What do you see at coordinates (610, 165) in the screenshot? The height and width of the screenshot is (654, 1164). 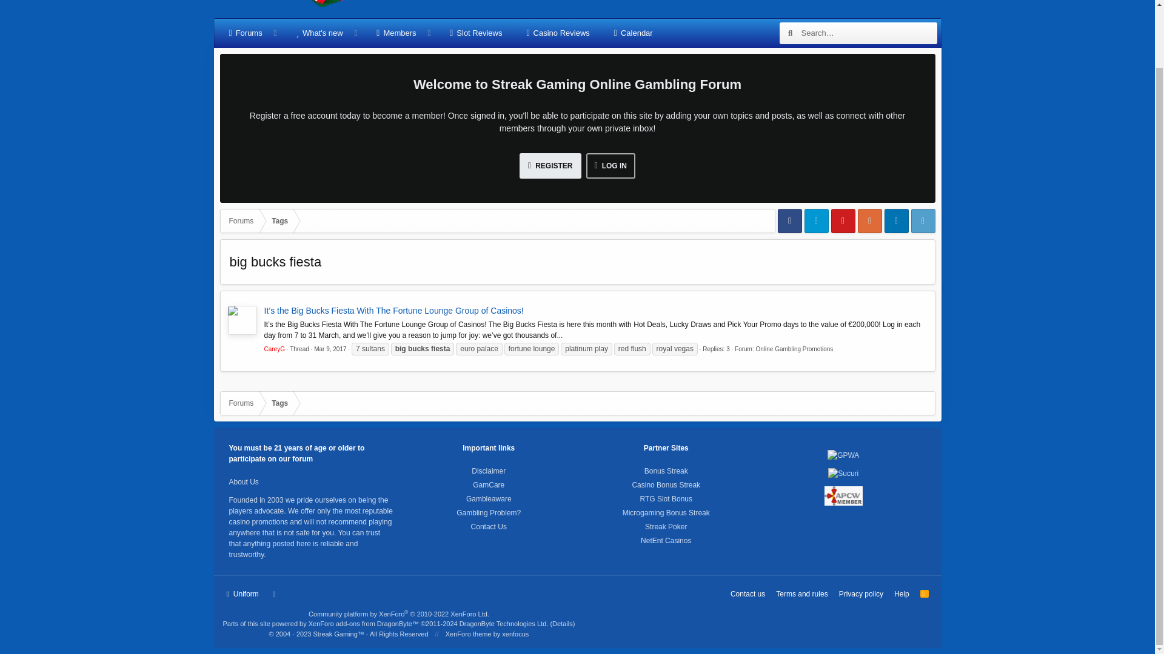 I see `LOG IN` at bounding box center [610, 165].